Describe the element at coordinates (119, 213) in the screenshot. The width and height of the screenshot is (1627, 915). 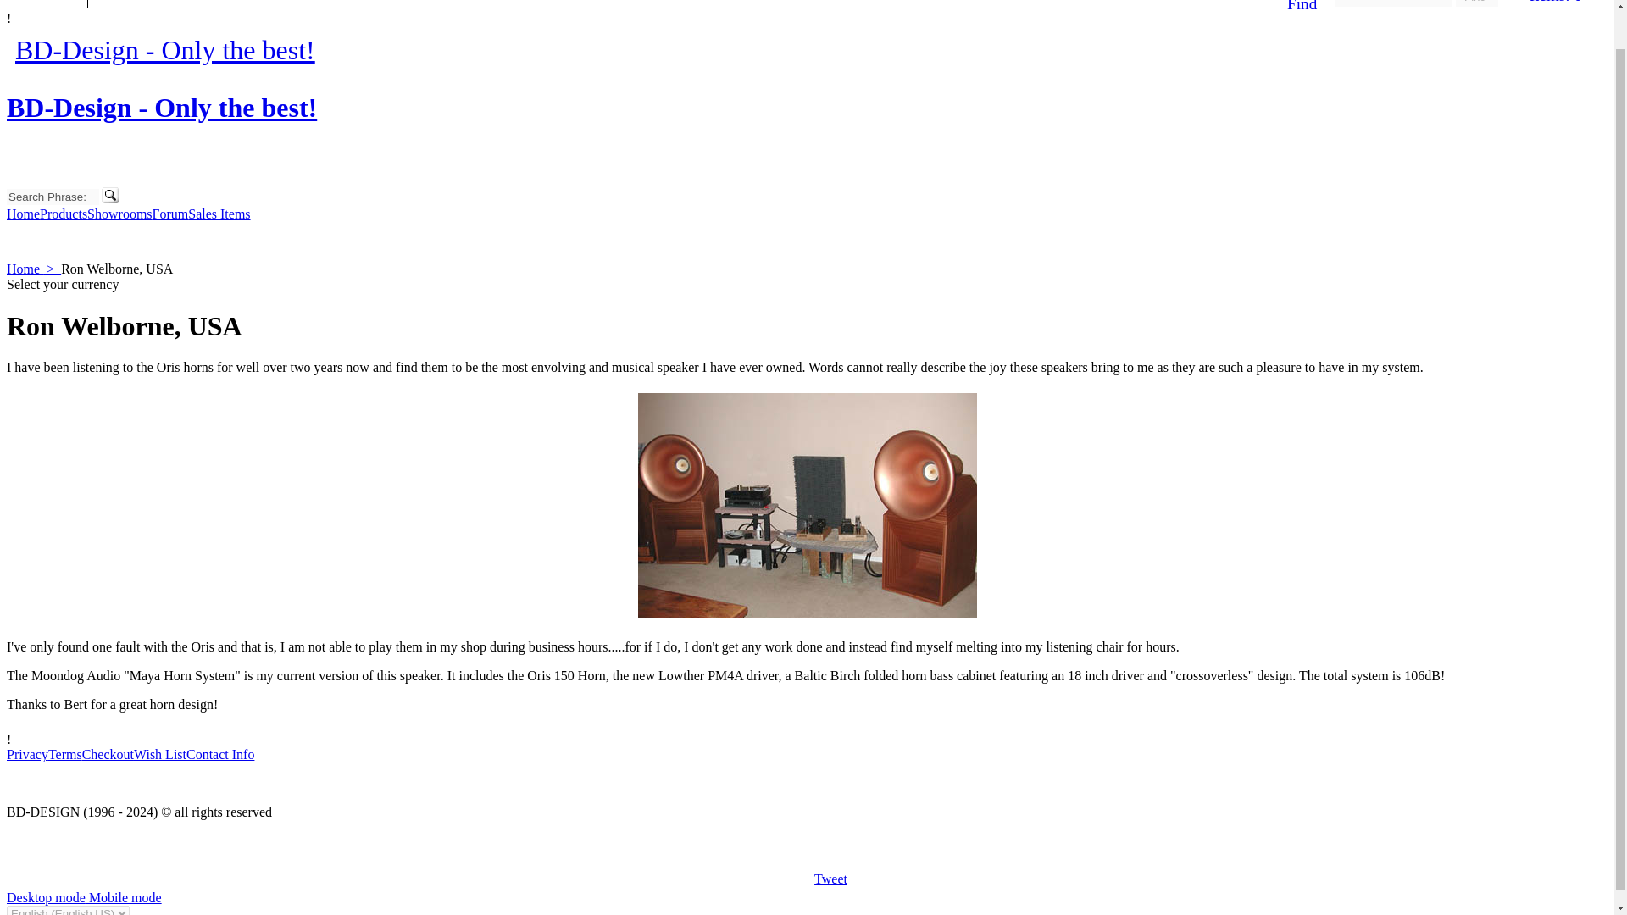
I see `Showrooms` at that location.